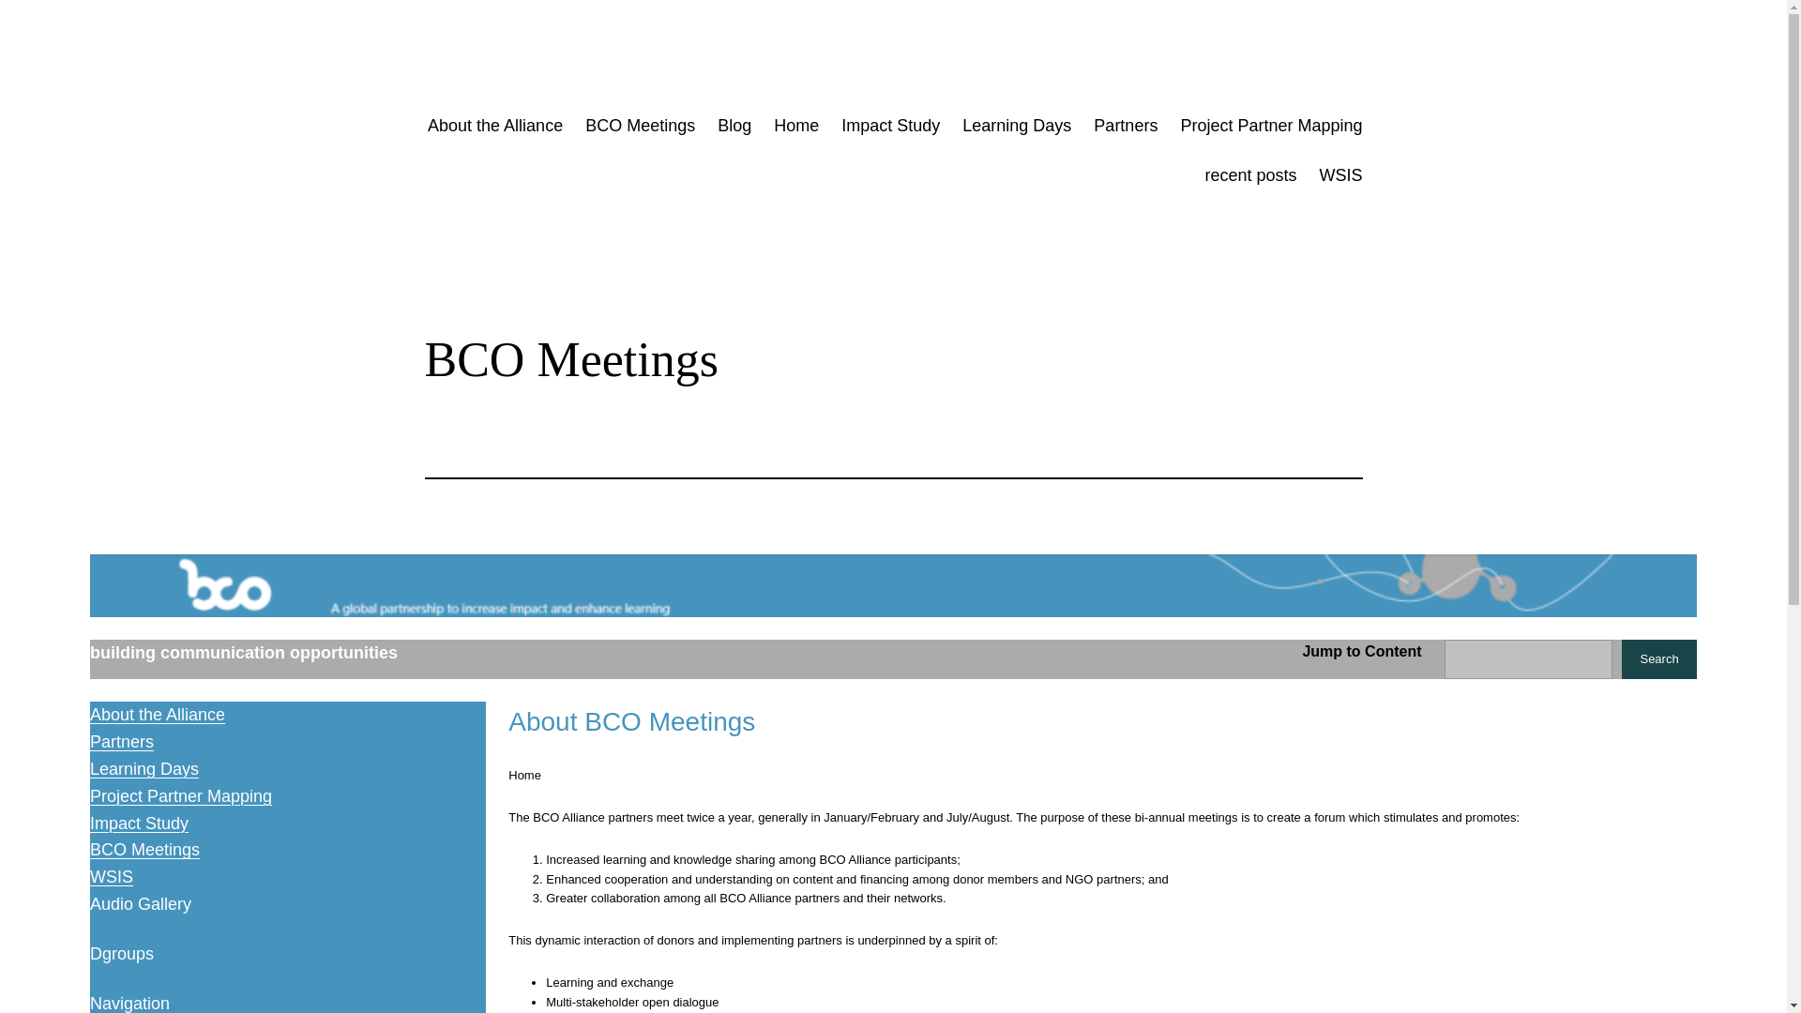 The width and height of the screenshot is (1801, 1013). What do you see at coordinates (1126, 126) in the screenshot?
I see `Partners` at bounding box center [1126, 126].